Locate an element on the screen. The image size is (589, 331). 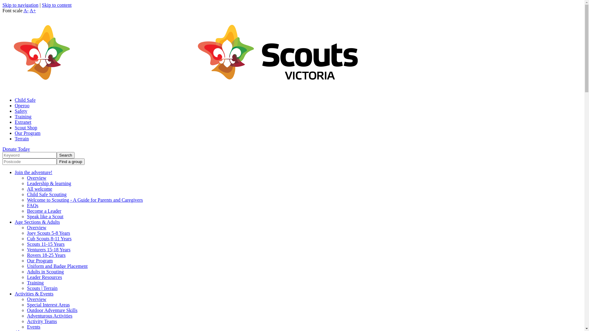
Skip to content is located at coordinates (57, 5).